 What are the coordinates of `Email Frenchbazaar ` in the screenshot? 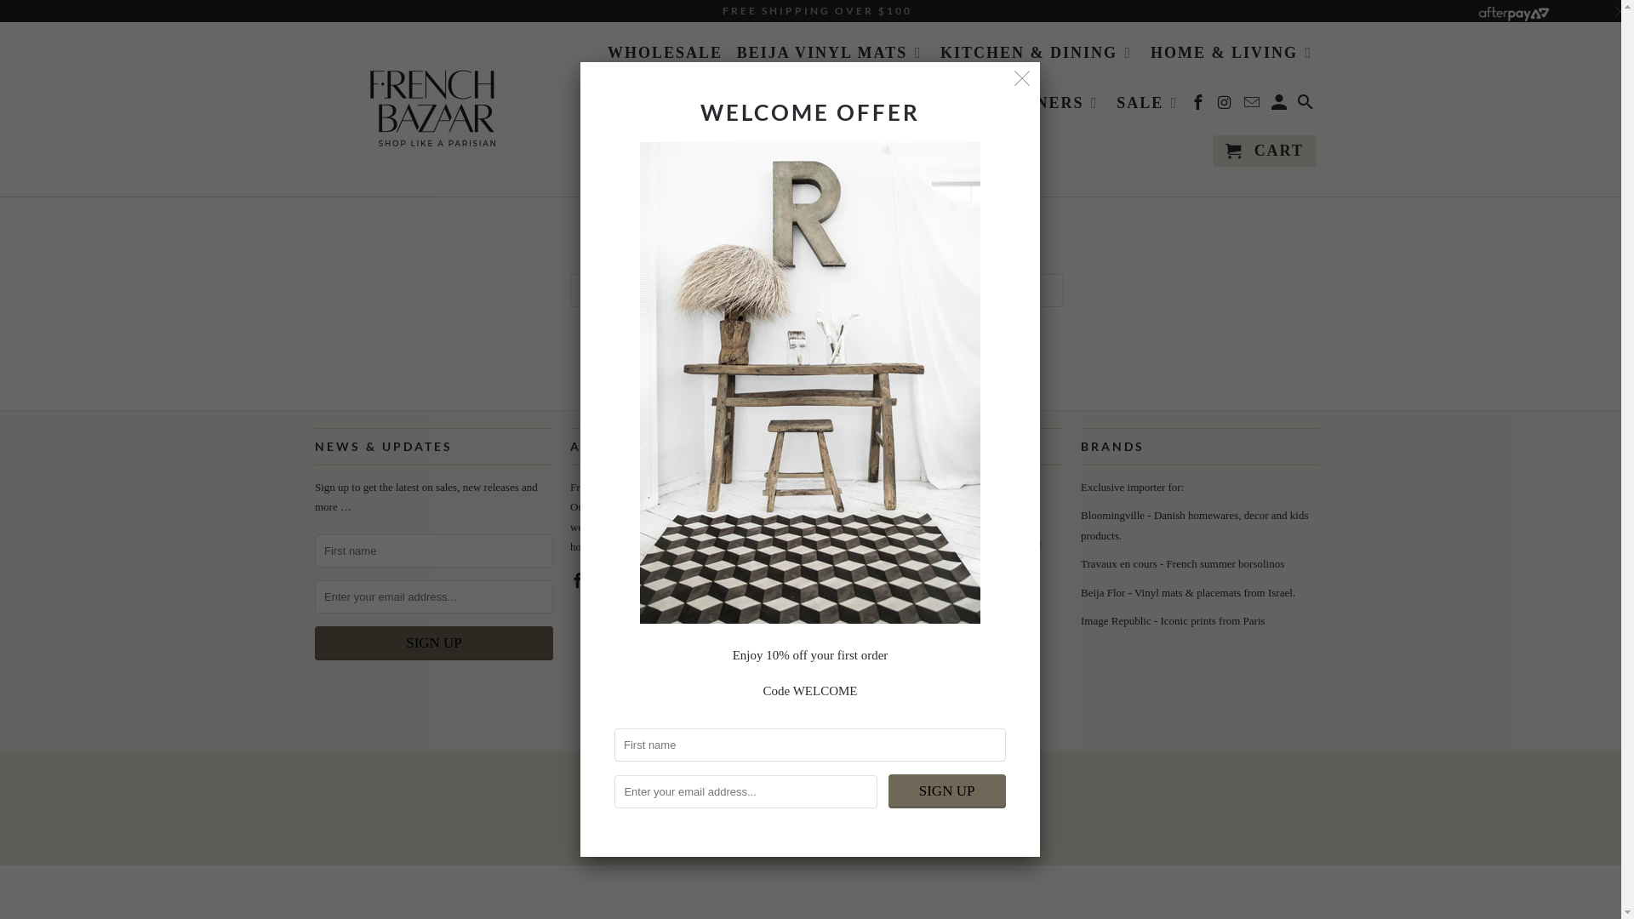 It's located at (640, 581).